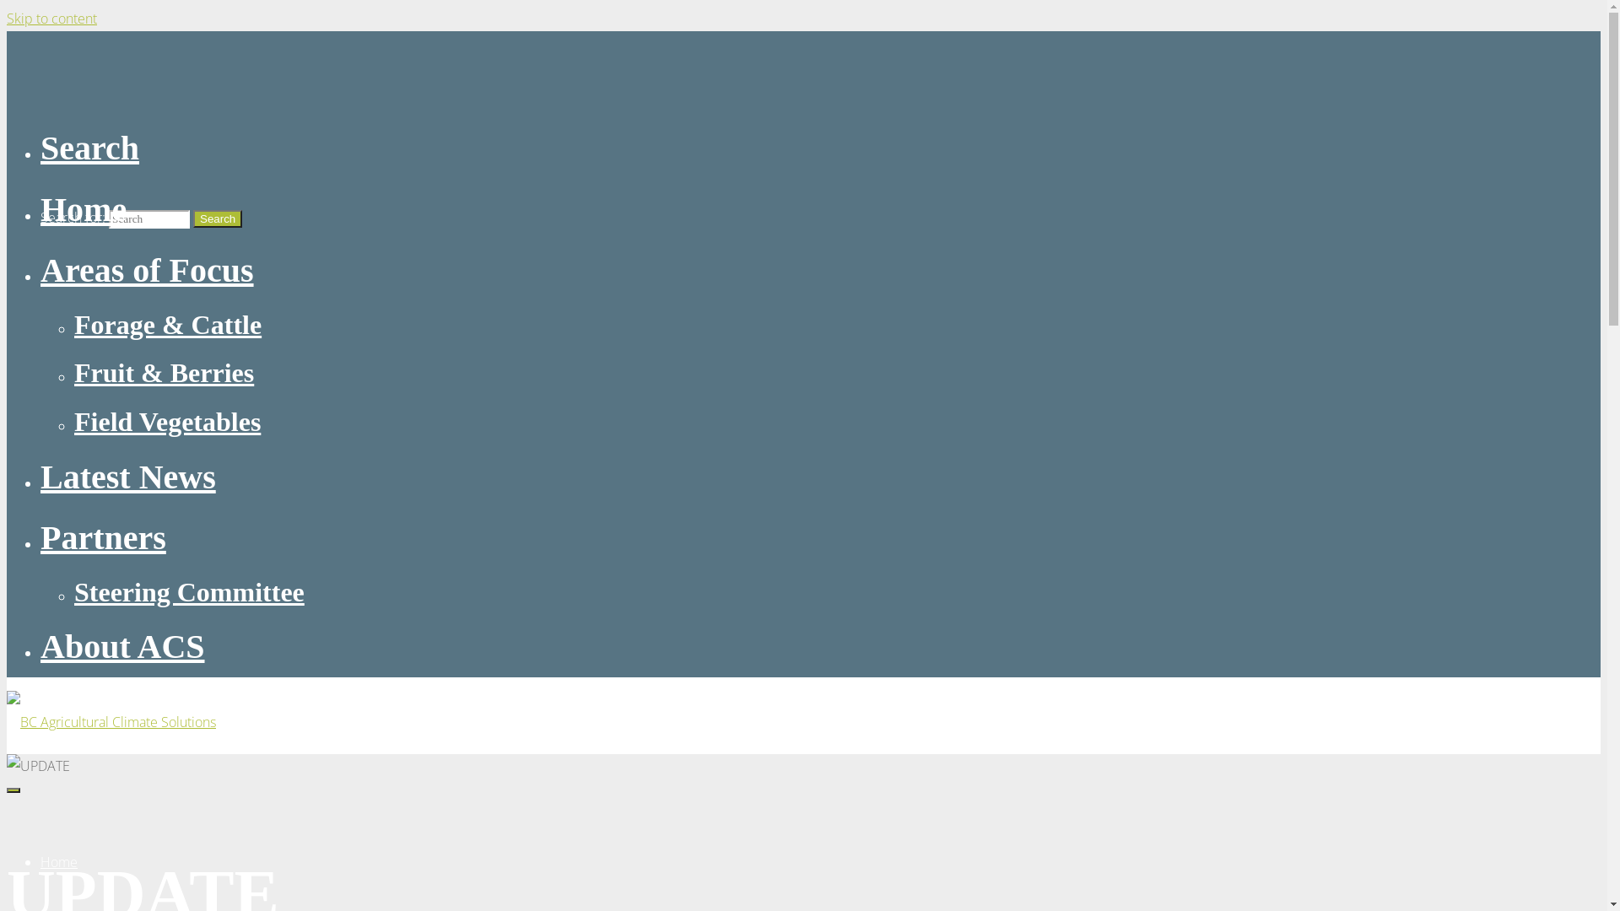 The height and width of the screenshot is (911, 1620). I want to click on Home, so click(59, 862).